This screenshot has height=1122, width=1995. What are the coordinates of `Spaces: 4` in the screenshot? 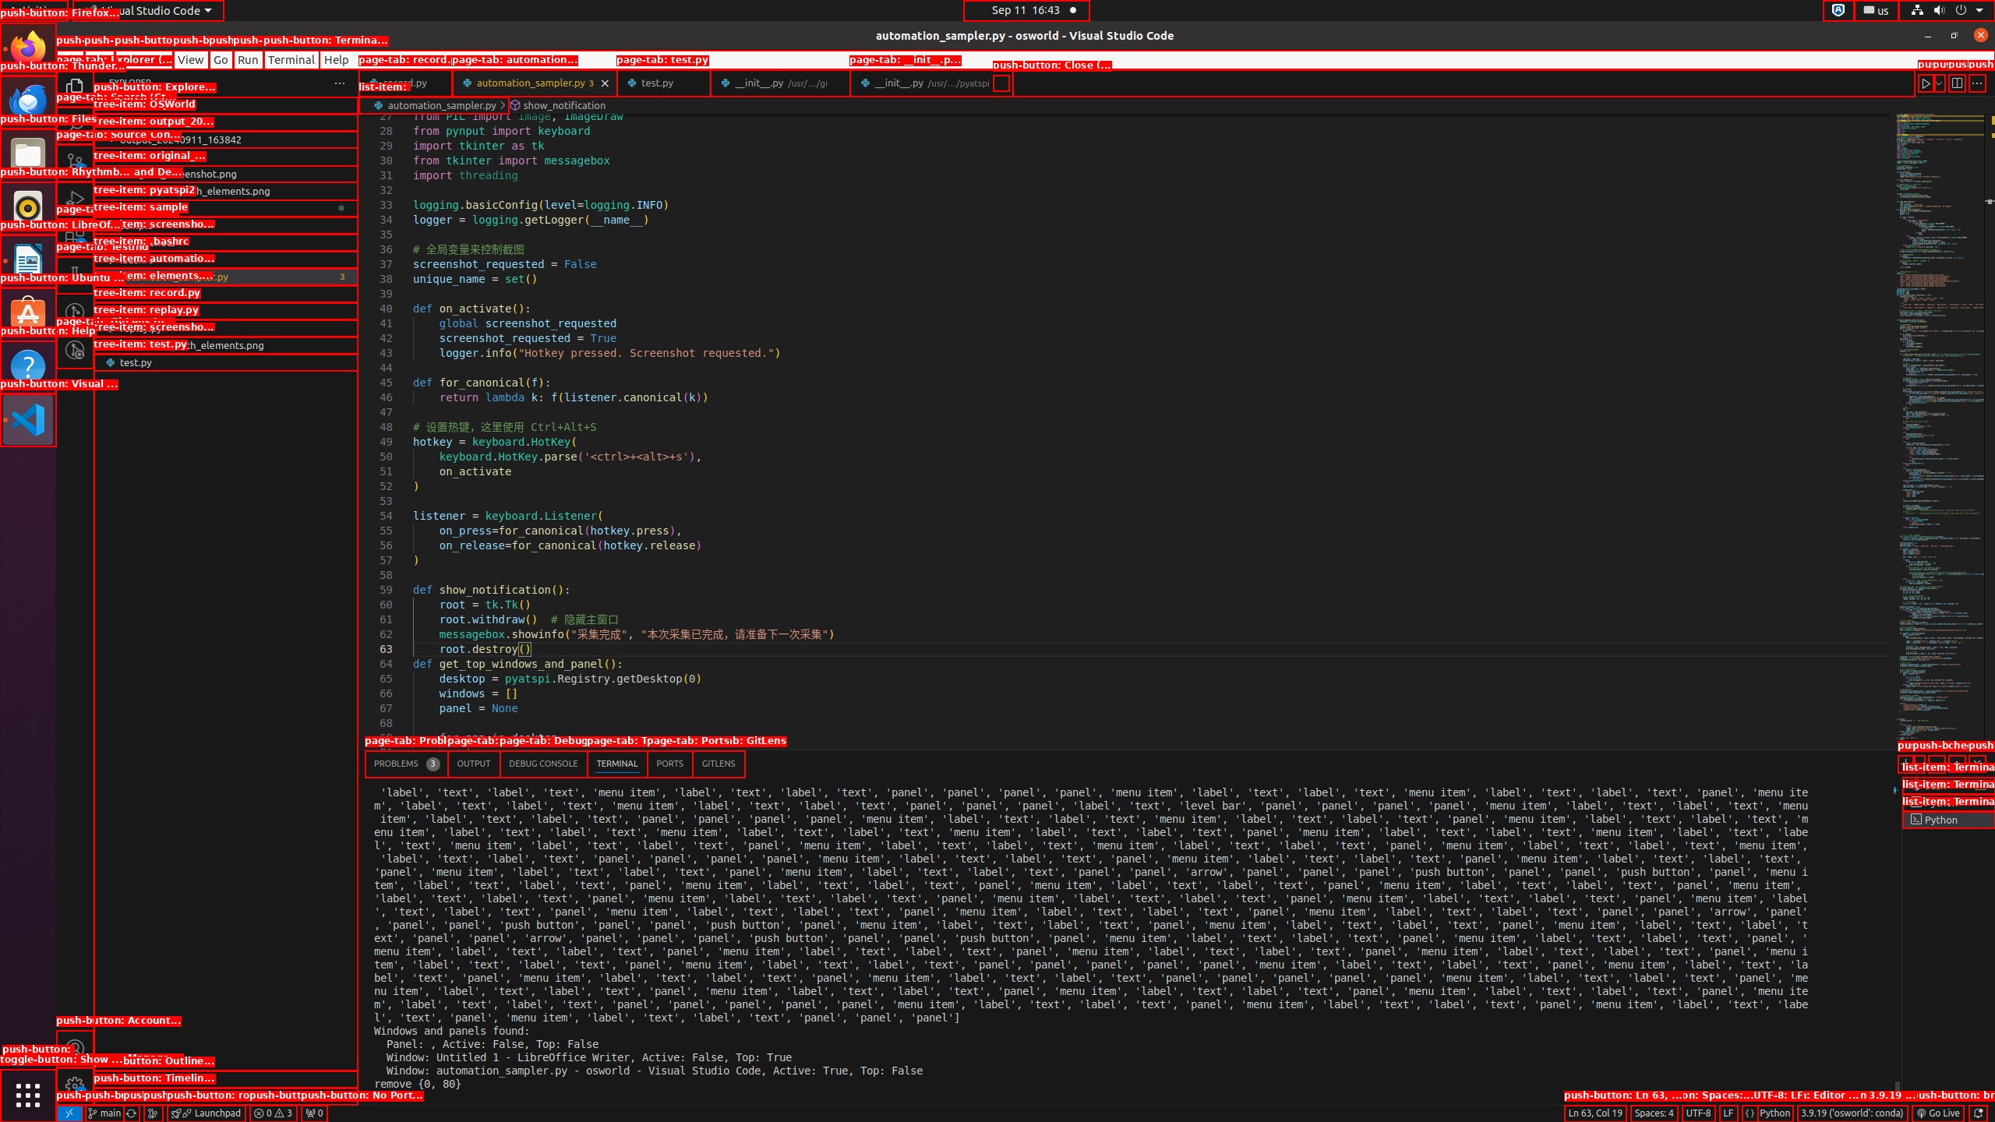 It's located at (1654, 1113).